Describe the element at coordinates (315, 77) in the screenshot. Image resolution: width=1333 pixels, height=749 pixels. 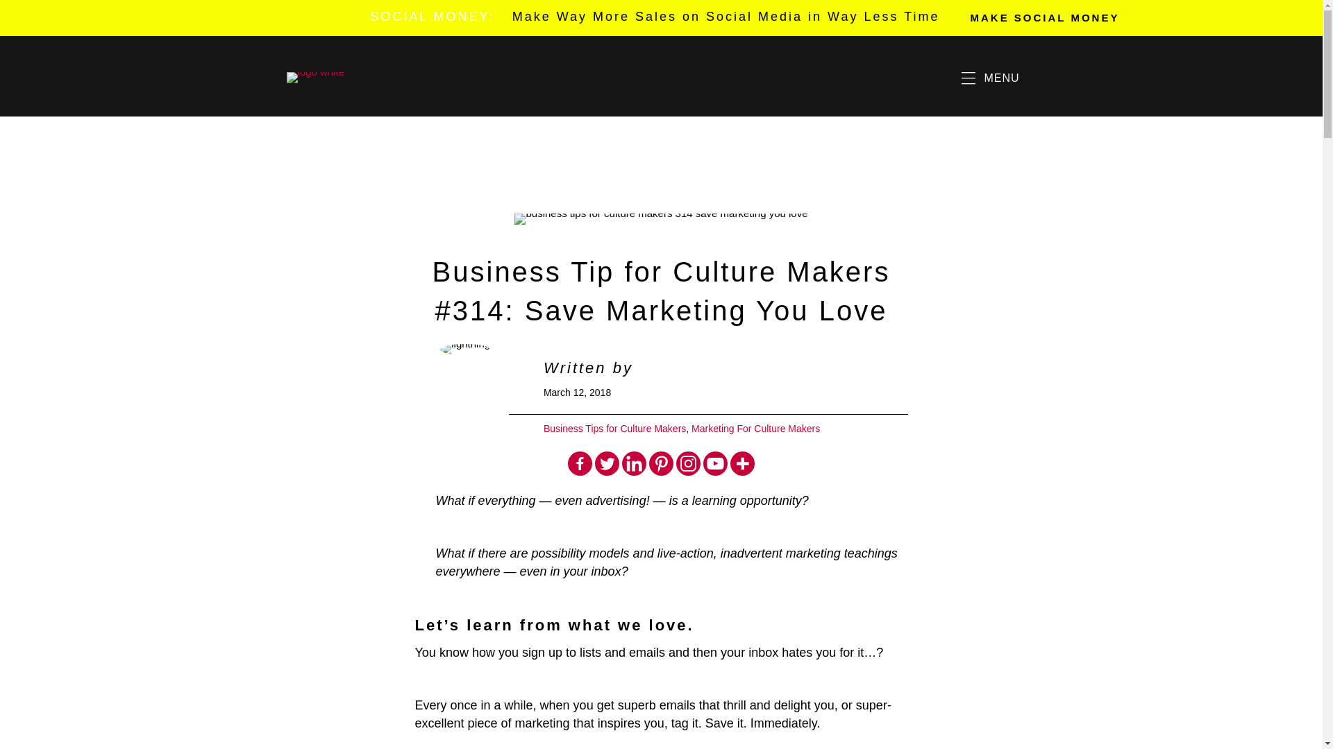
I see `logo white` at that location.